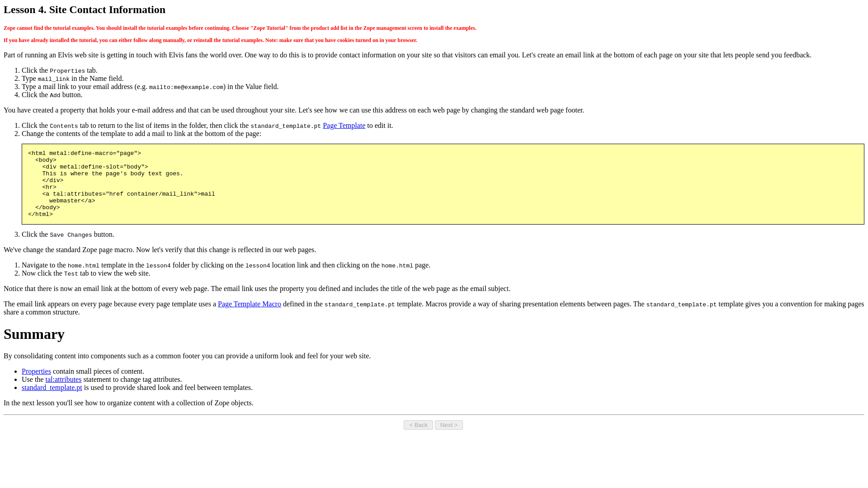  Describe the element at coordinates (344, 125) in the screenshot. I see `Page Template` at that location.